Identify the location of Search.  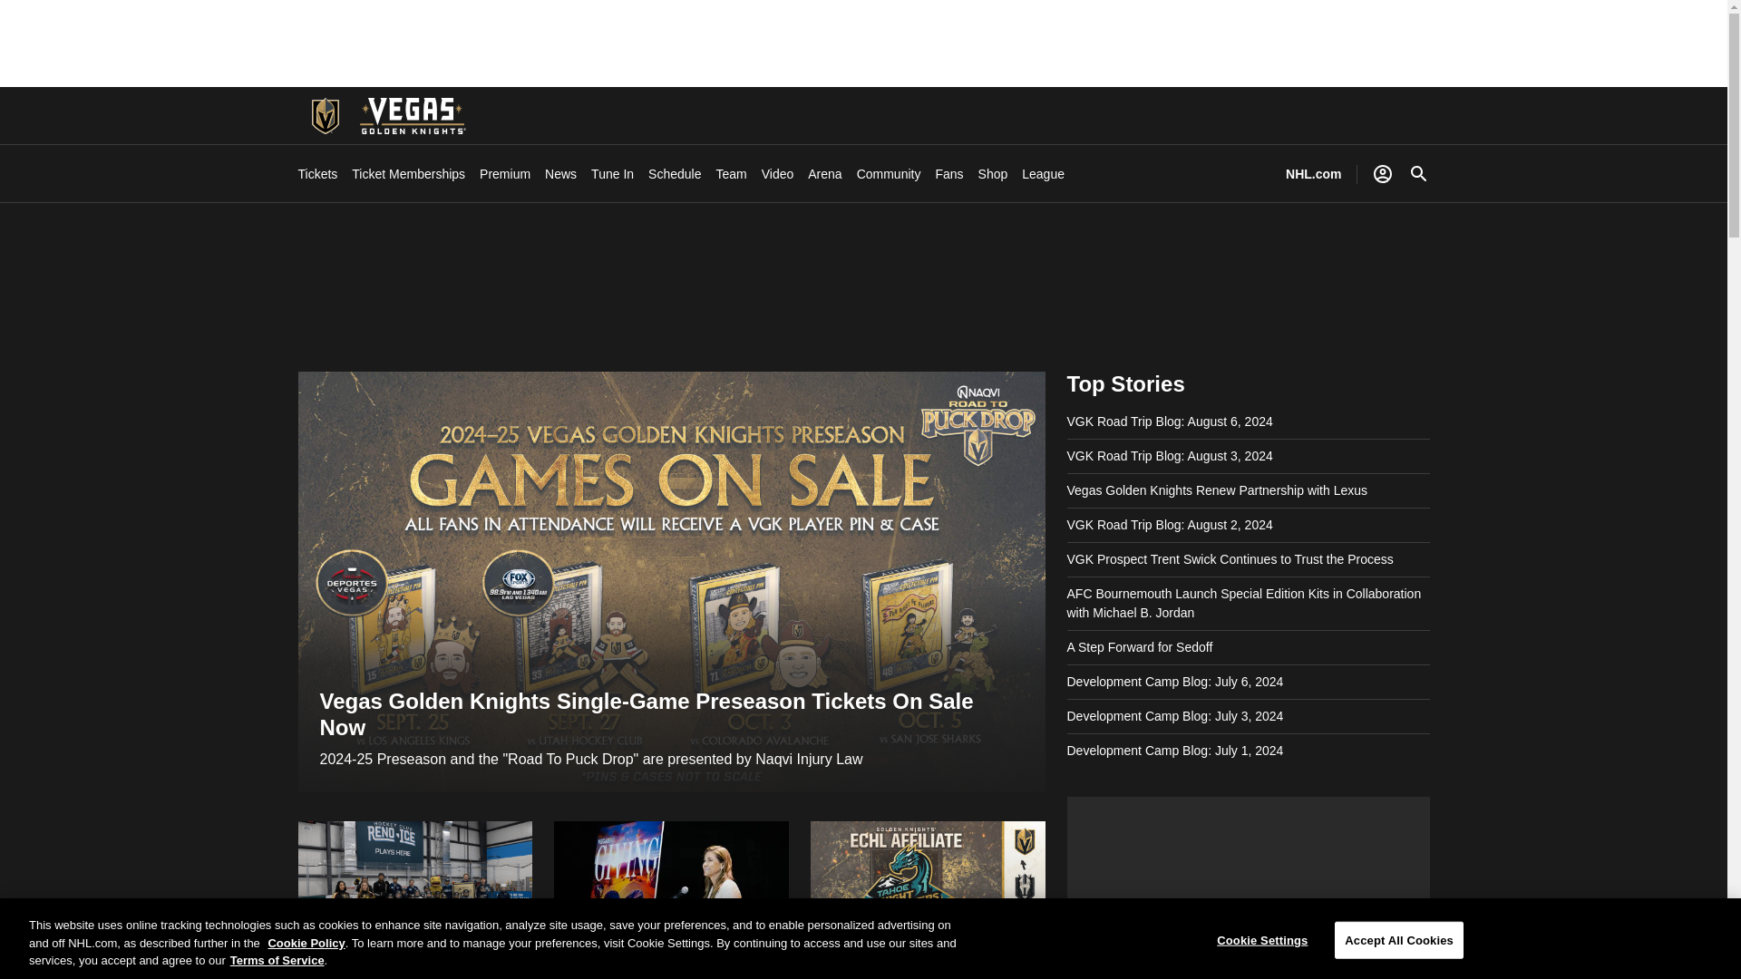
(1418, 174).